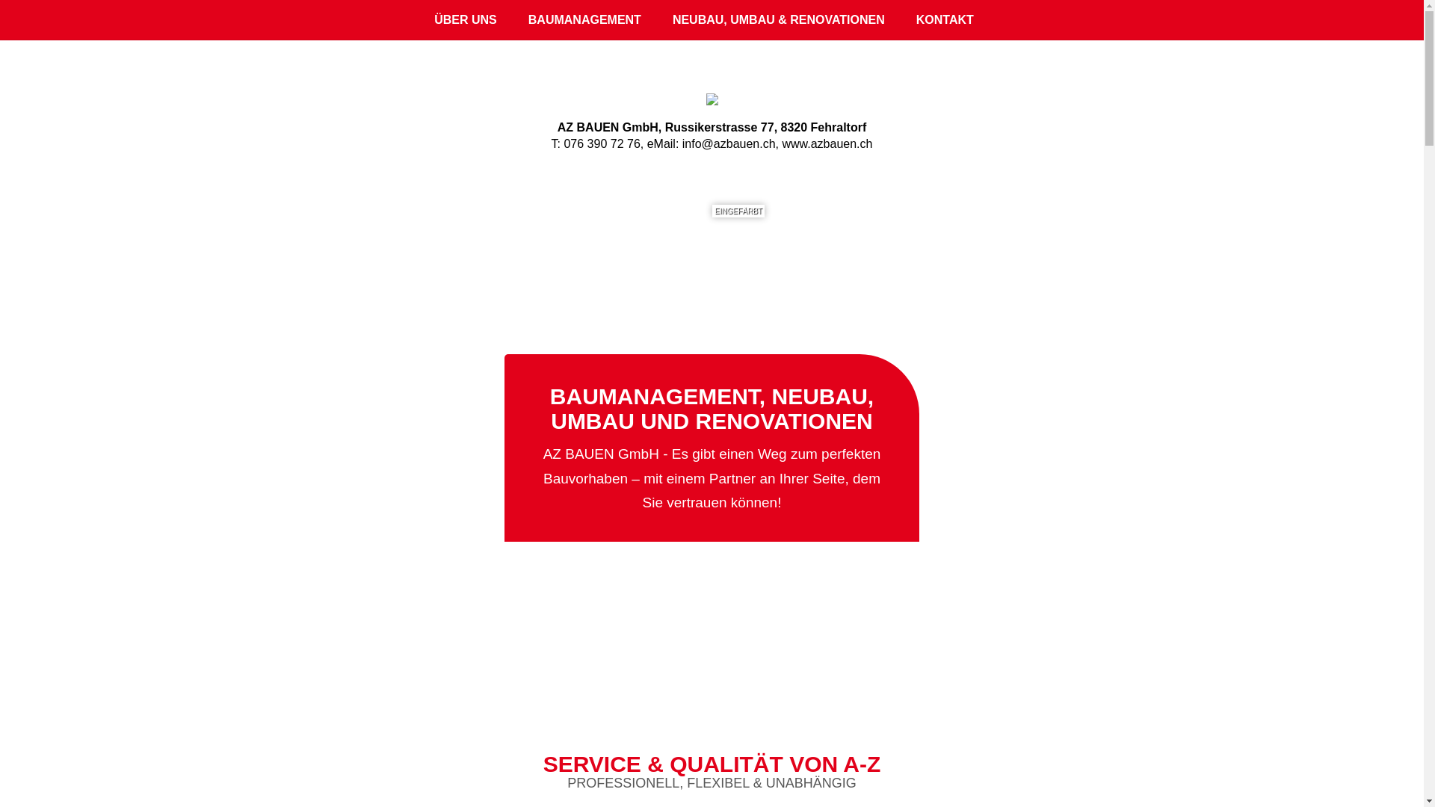  I want to click on www.azbauen.ch, so click(827, 143).